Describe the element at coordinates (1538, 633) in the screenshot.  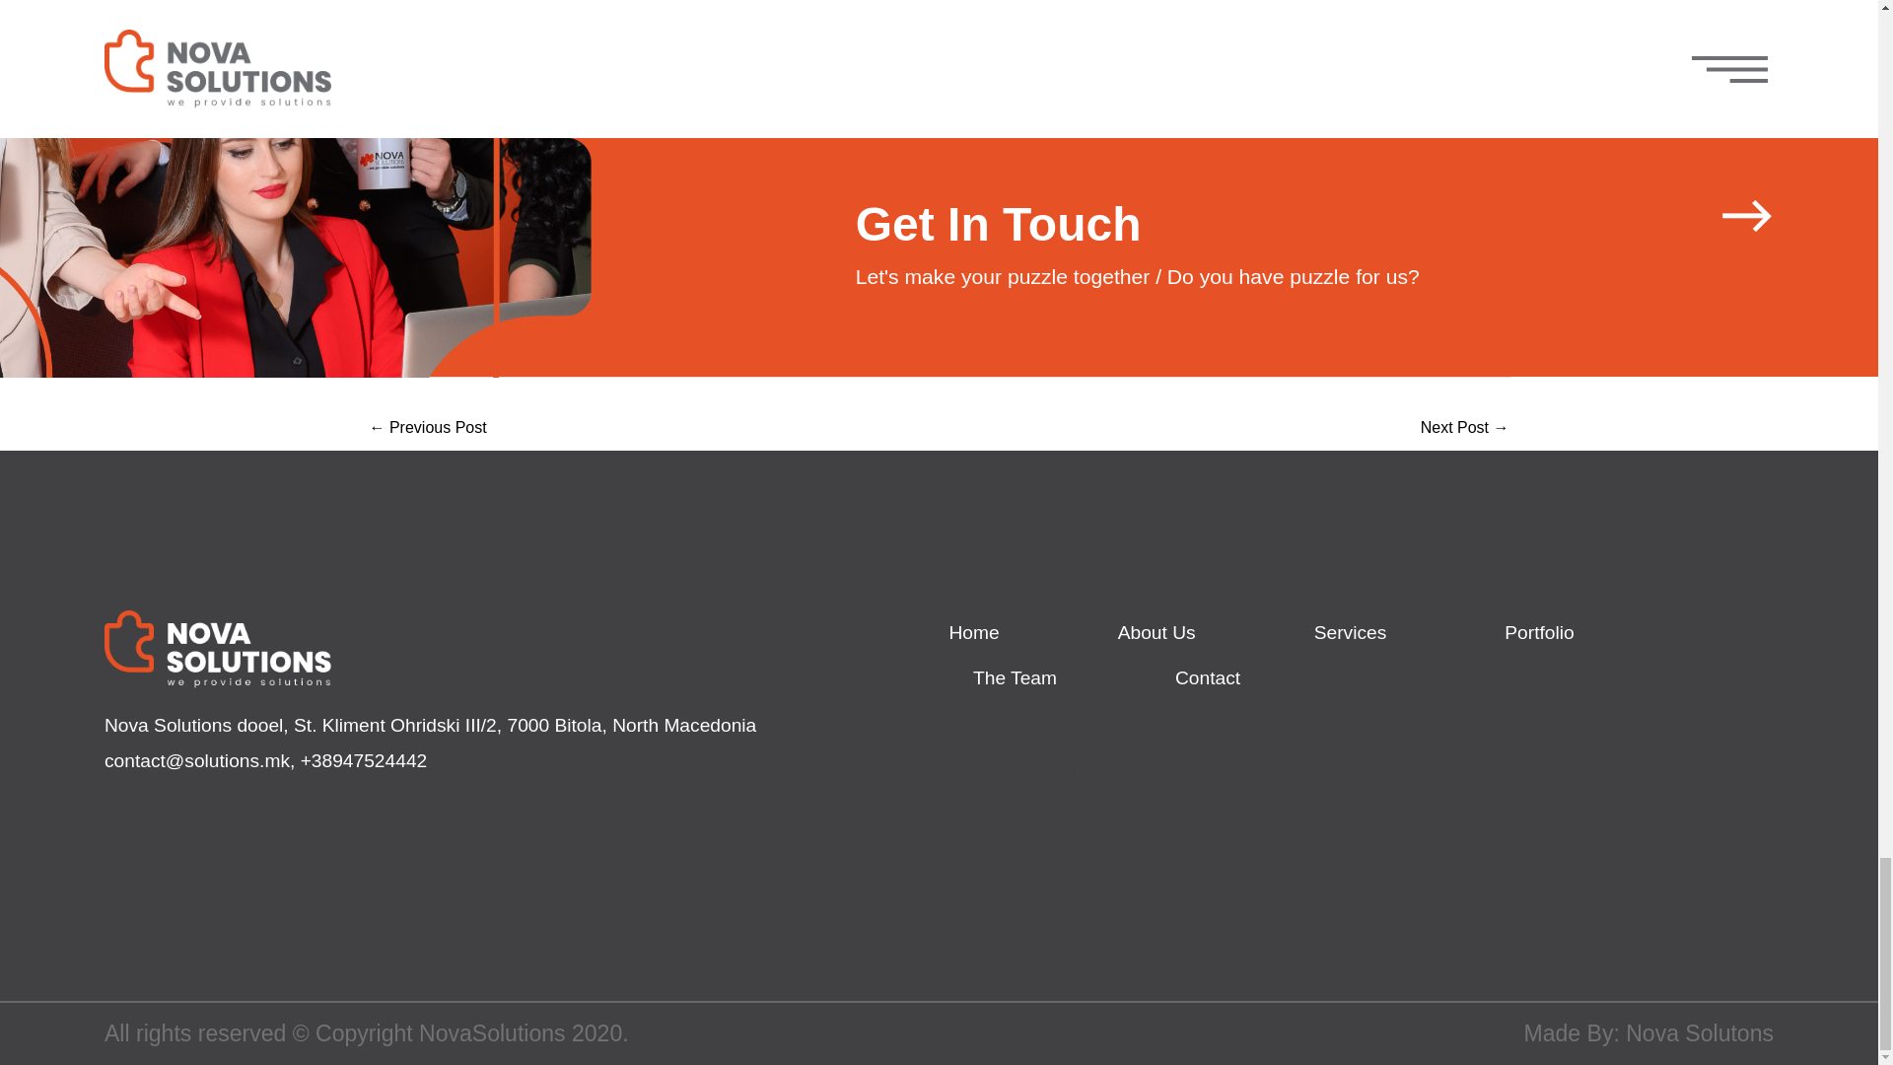
I see `Portfolio` at that location.